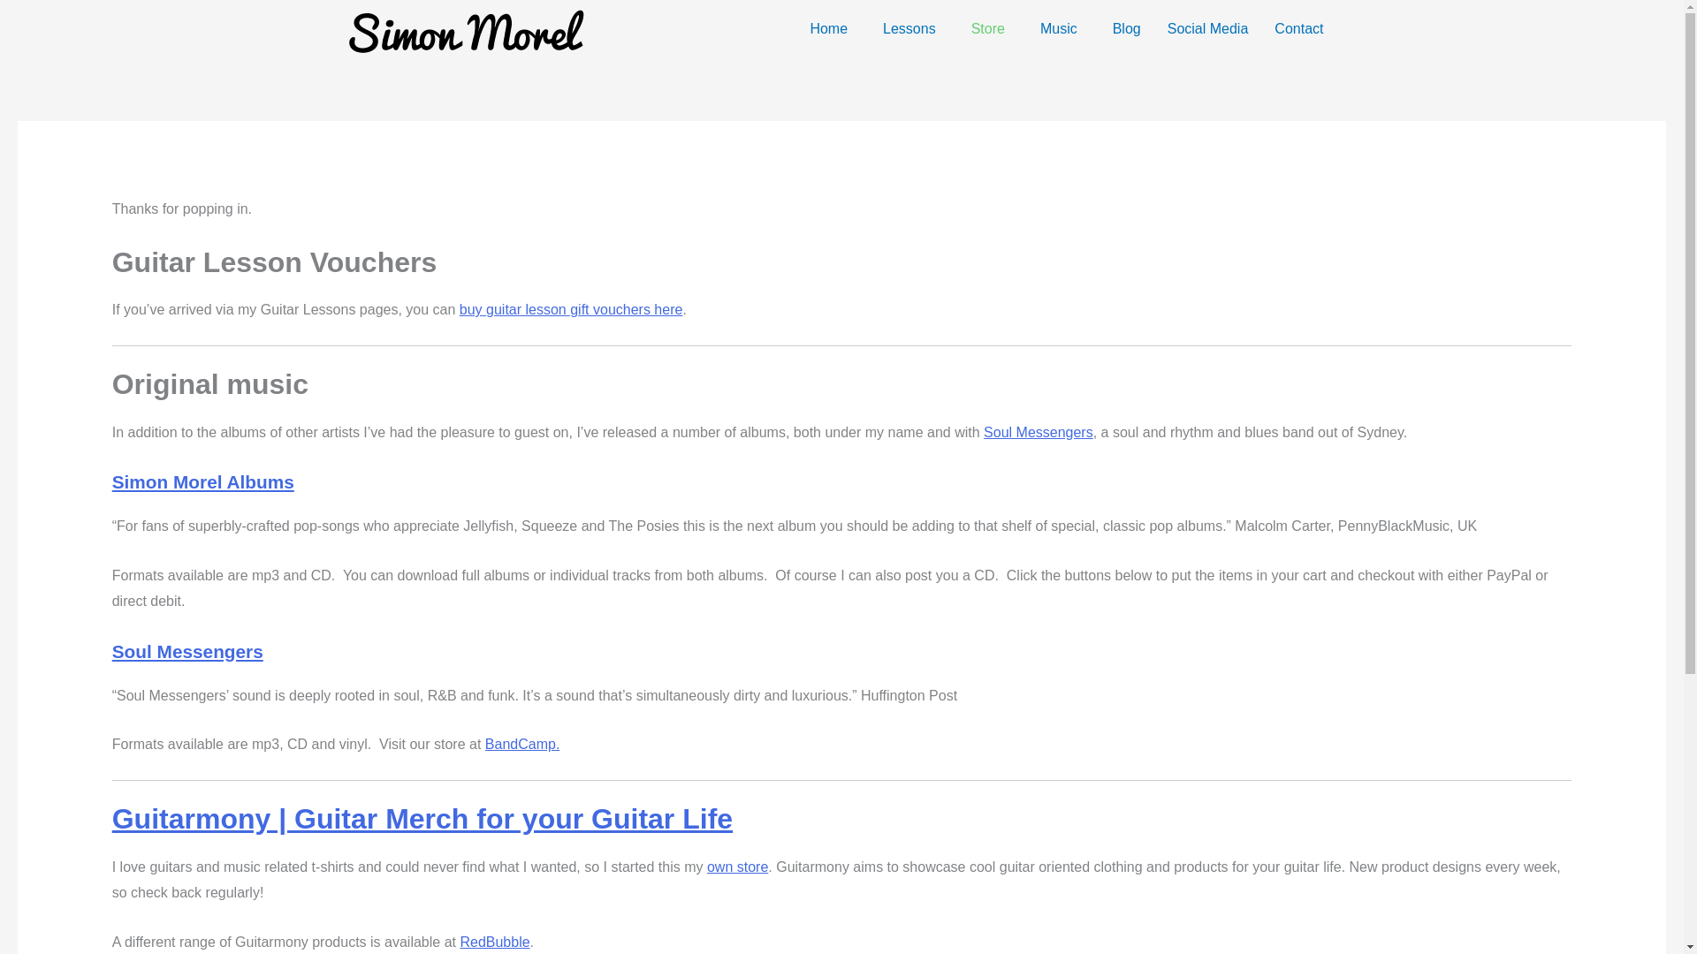 The height and width of the screenshot is (954, 1697). Describe the element at coordinates (495, 942) in the screenshot. I see `RedBubble` at that location.